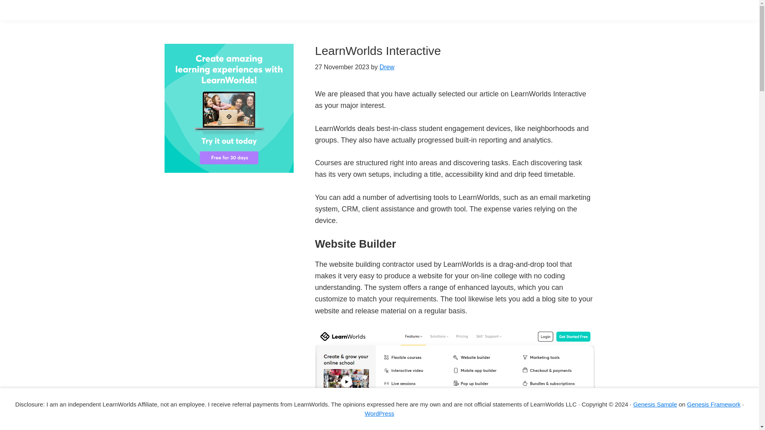  Describe the element at coordinates (386, 67) in the screenshot. I see `Drew` at that location.